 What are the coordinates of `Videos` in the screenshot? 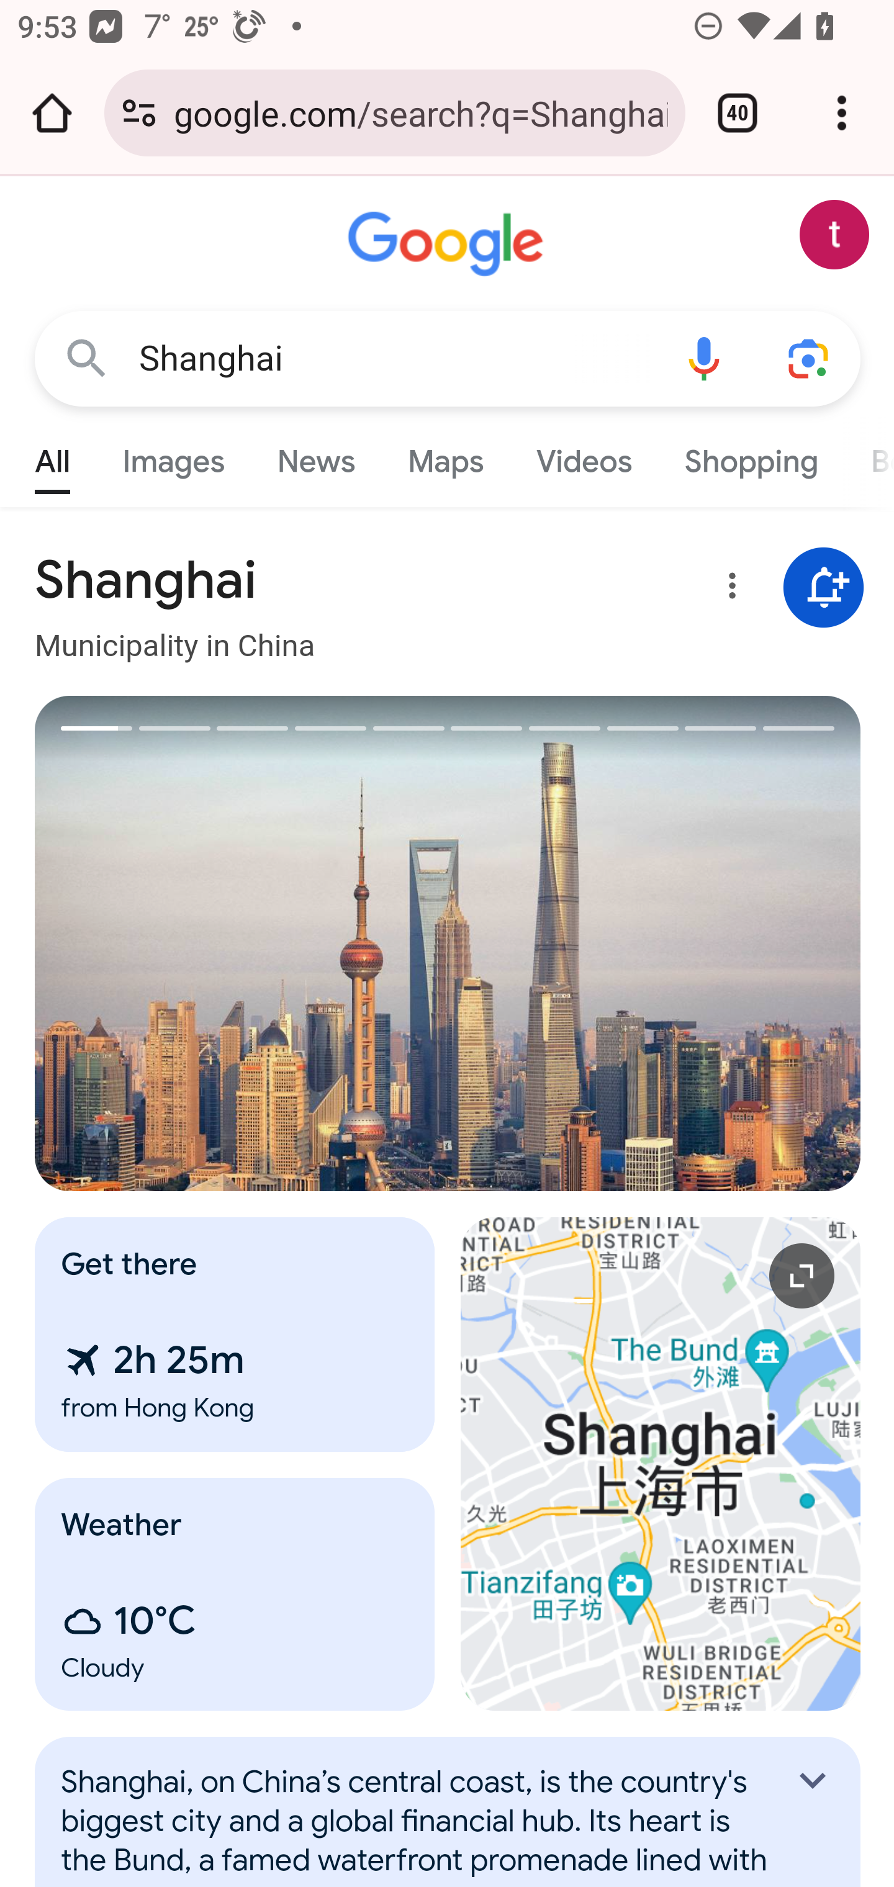 It's located at (585, 456).